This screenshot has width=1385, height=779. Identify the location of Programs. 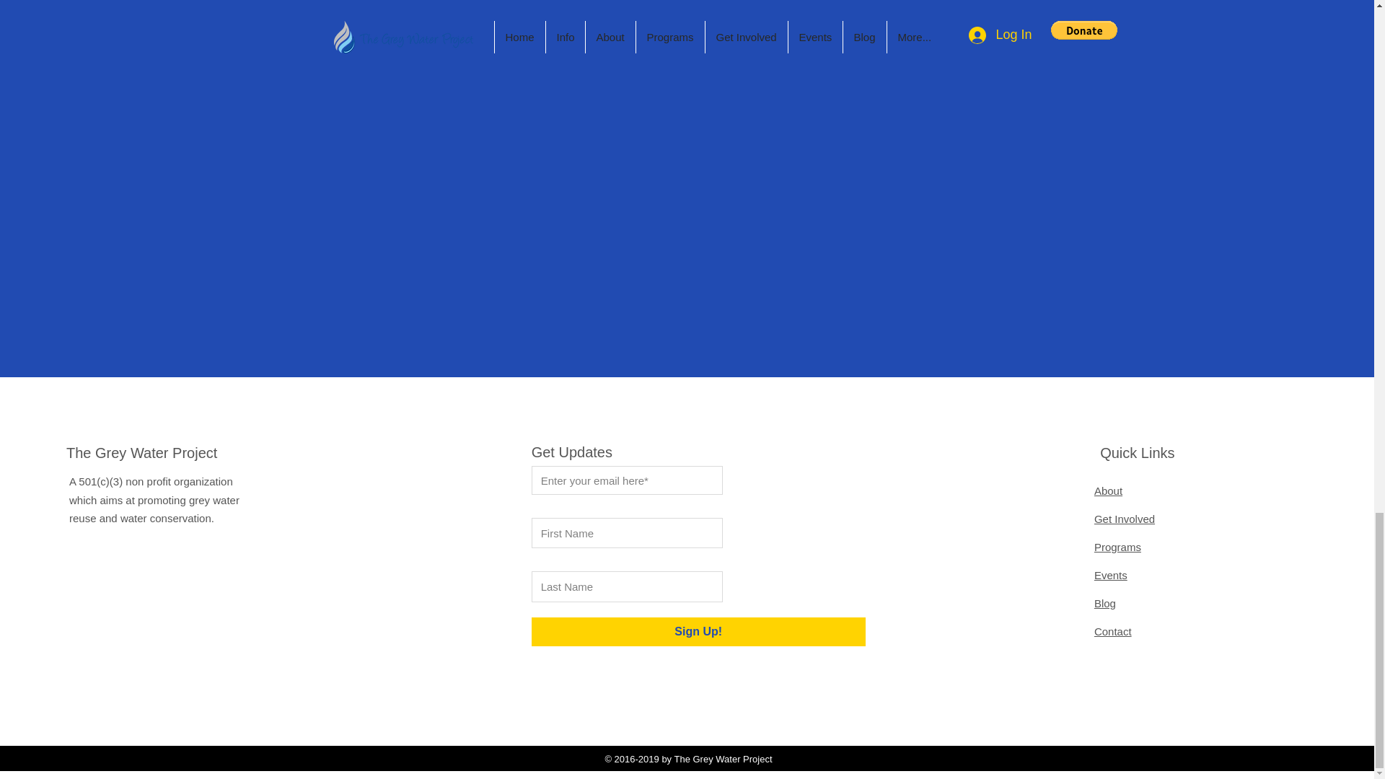
(1117, 547).